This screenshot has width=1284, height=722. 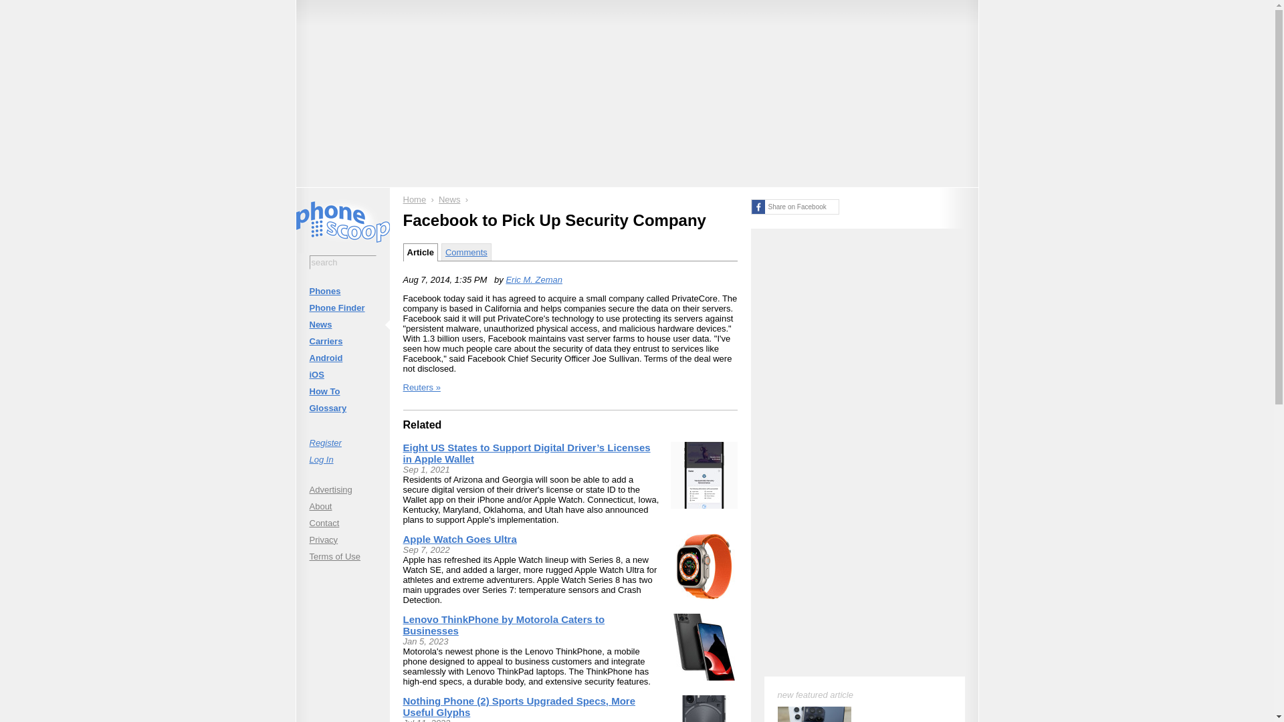 I want to click on Advertising, so click(x=342, y=489).